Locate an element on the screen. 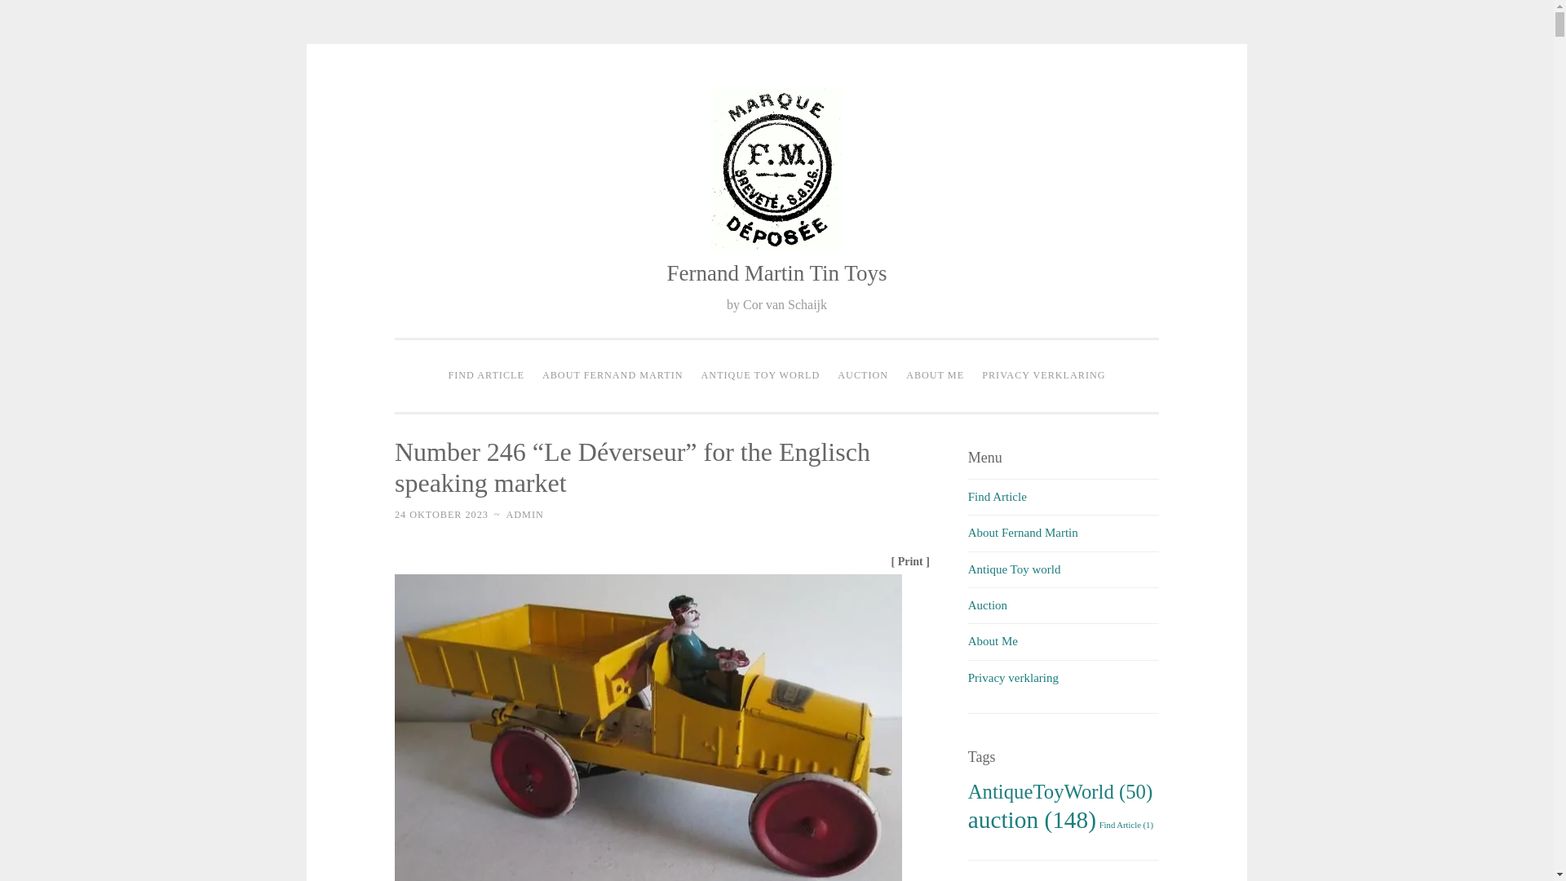  FIND ARTICLE is located at coordinates (484, 375).